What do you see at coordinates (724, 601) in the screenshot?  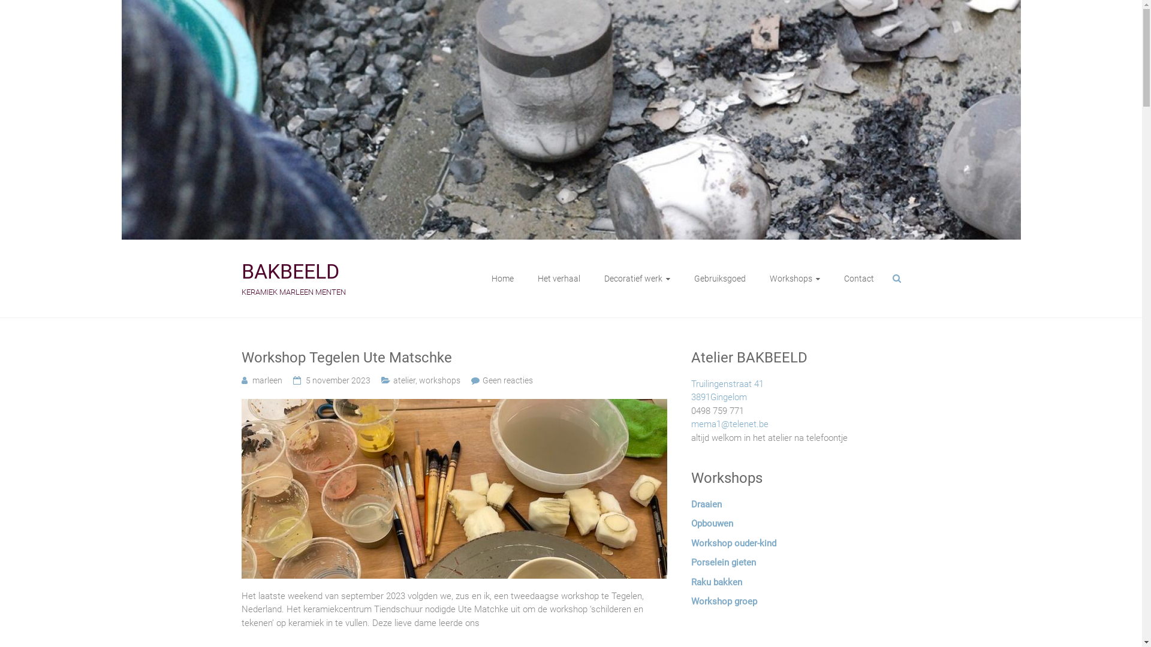 I see `Workshop groep` at bounding box center [724, 601].